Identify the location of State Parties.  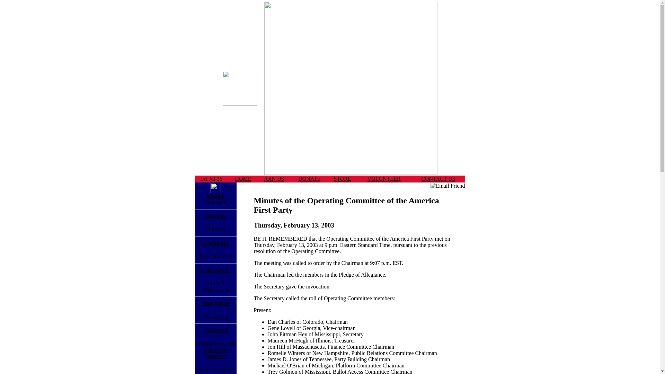
(215, 350).